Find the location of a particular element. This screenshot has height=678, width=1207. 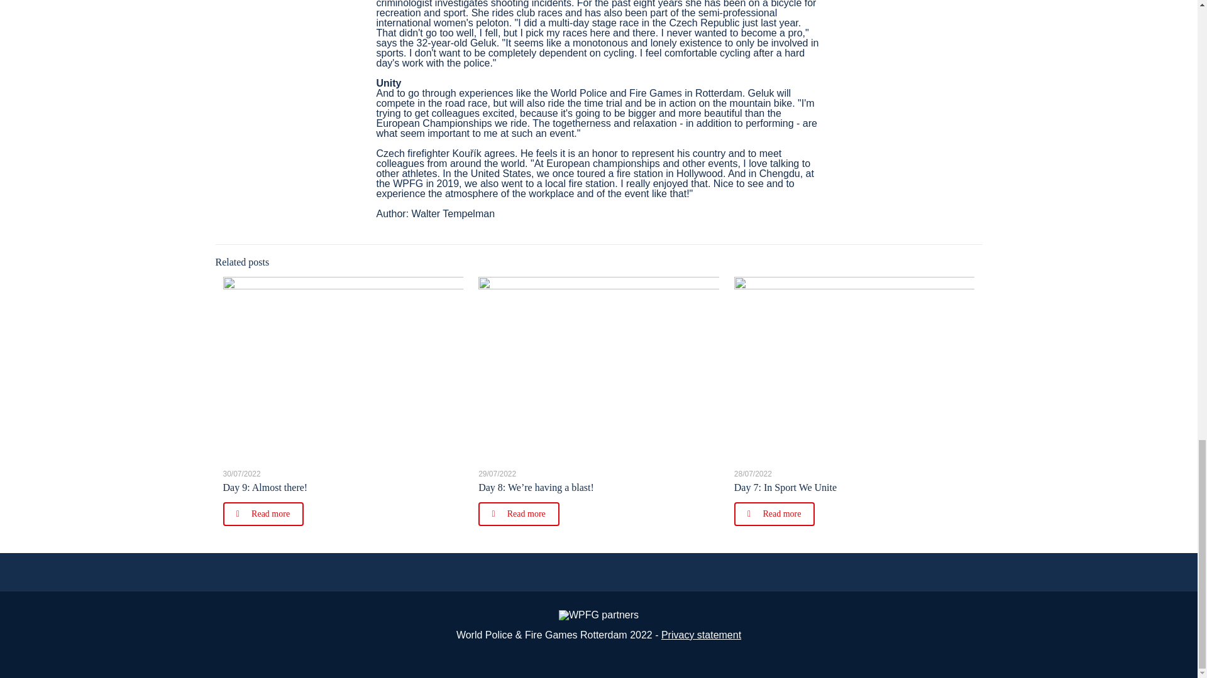

Day 9: Almost there! is located at coordinates (265, 487).